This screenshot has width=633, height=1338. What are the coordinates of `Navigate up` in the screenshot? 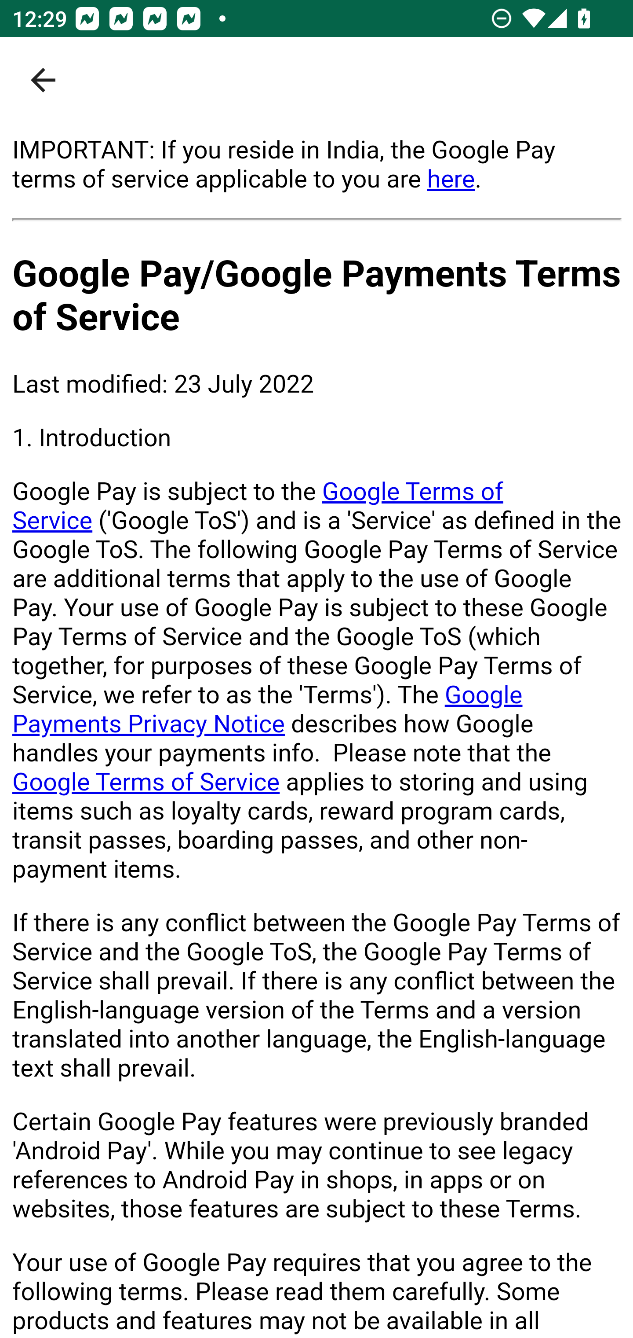 It's located at (43, 80).